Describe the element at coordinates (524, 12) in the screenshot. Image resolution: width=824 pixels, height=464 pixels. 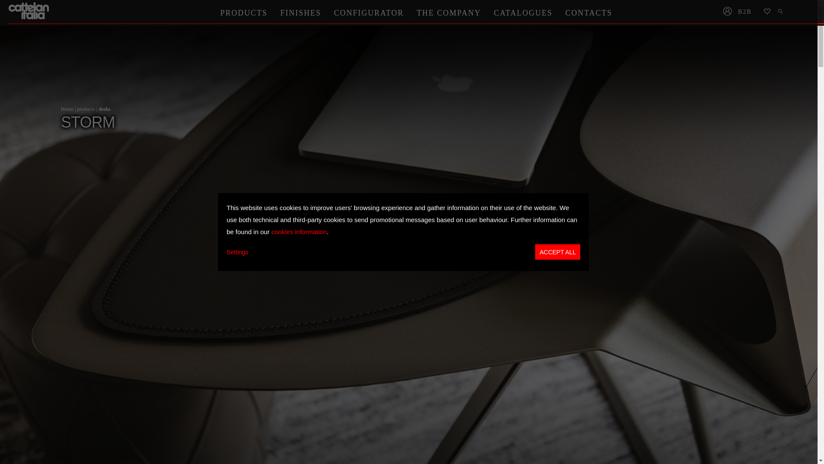
I see `CATALOGUES` at that location.